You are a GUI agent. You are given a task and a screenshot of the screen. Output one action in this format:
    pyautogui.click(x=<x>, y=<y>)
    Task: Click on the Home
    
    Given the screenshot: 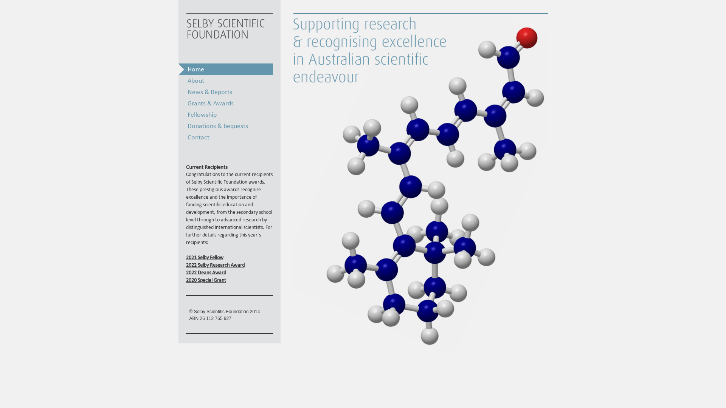 What is the action you would take?
    pyautogui.click(x=226, y=69)
    